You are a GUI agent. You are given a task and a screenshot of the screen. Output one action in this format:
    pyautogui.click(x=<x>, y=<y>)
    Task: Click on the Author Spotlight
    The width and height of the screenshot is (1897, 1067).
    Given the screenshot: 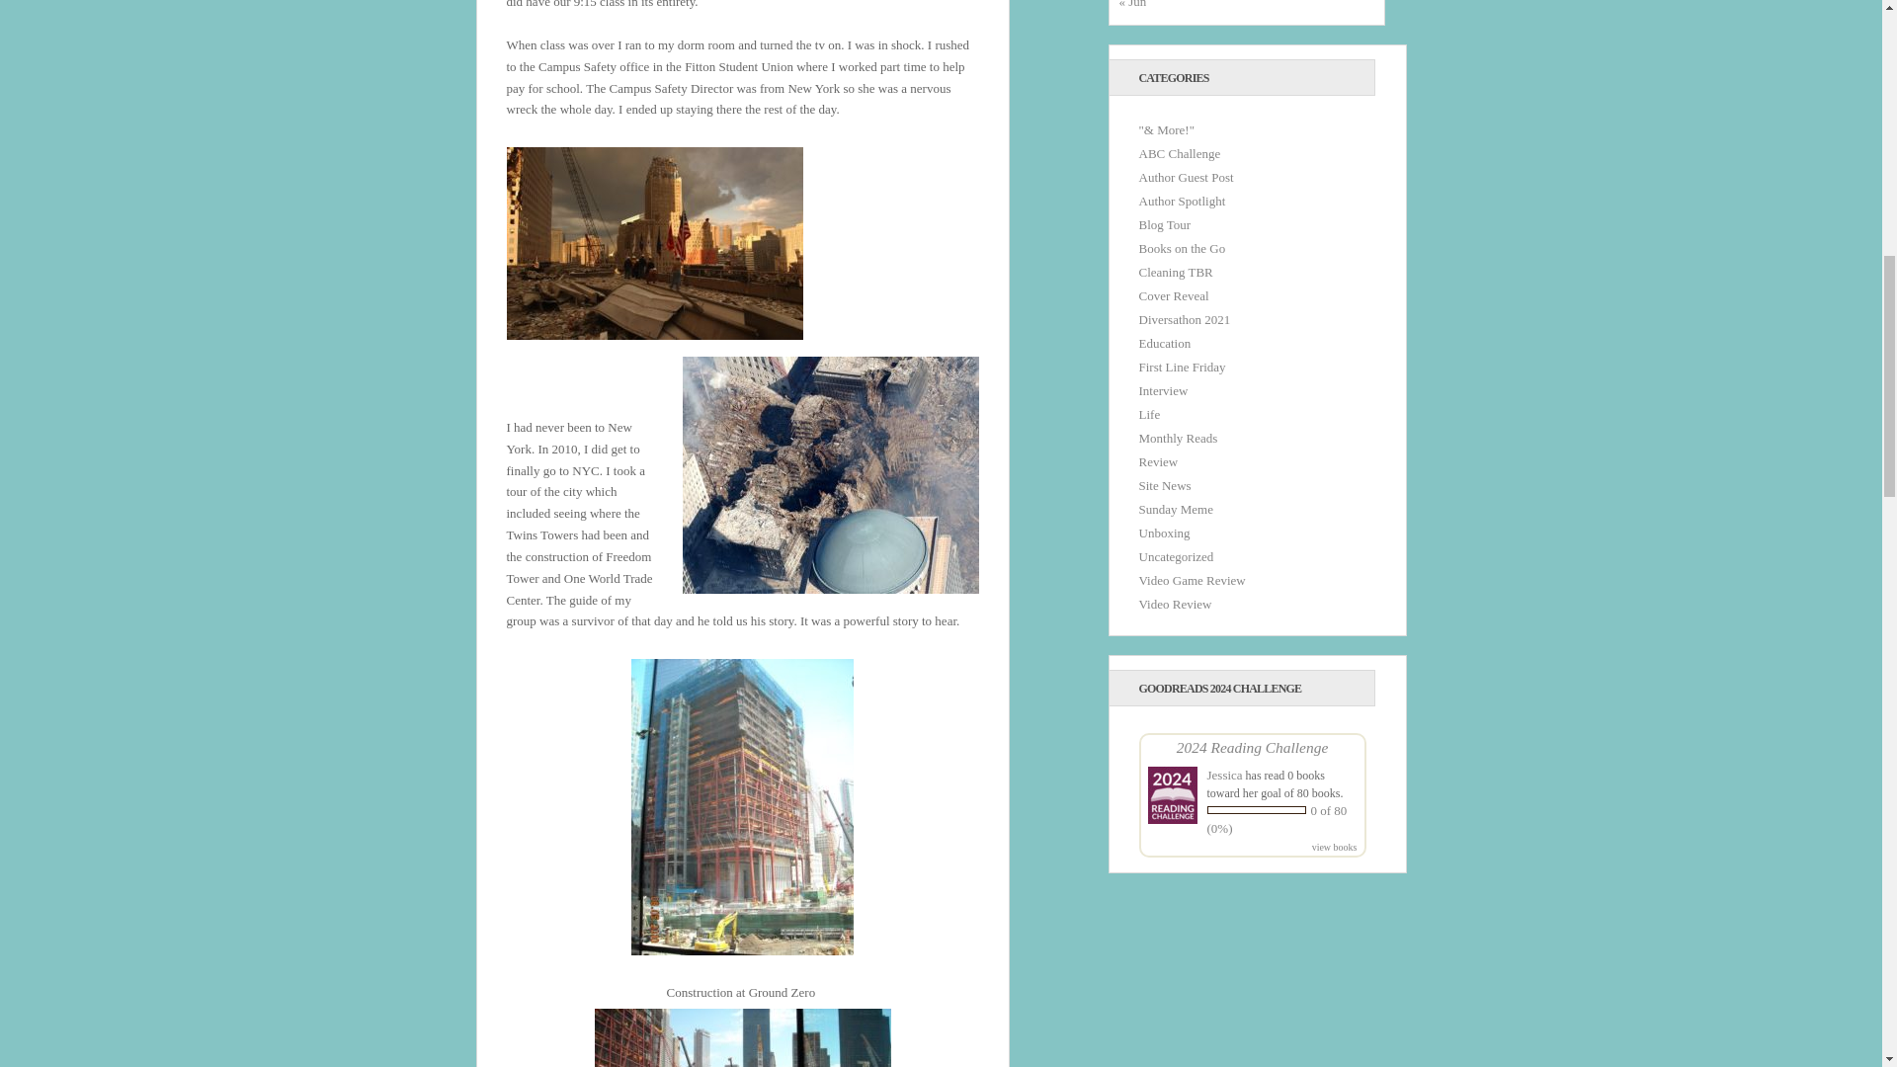 What is the action you would take?
    pyautogui.click(x=1182, y=200)
    